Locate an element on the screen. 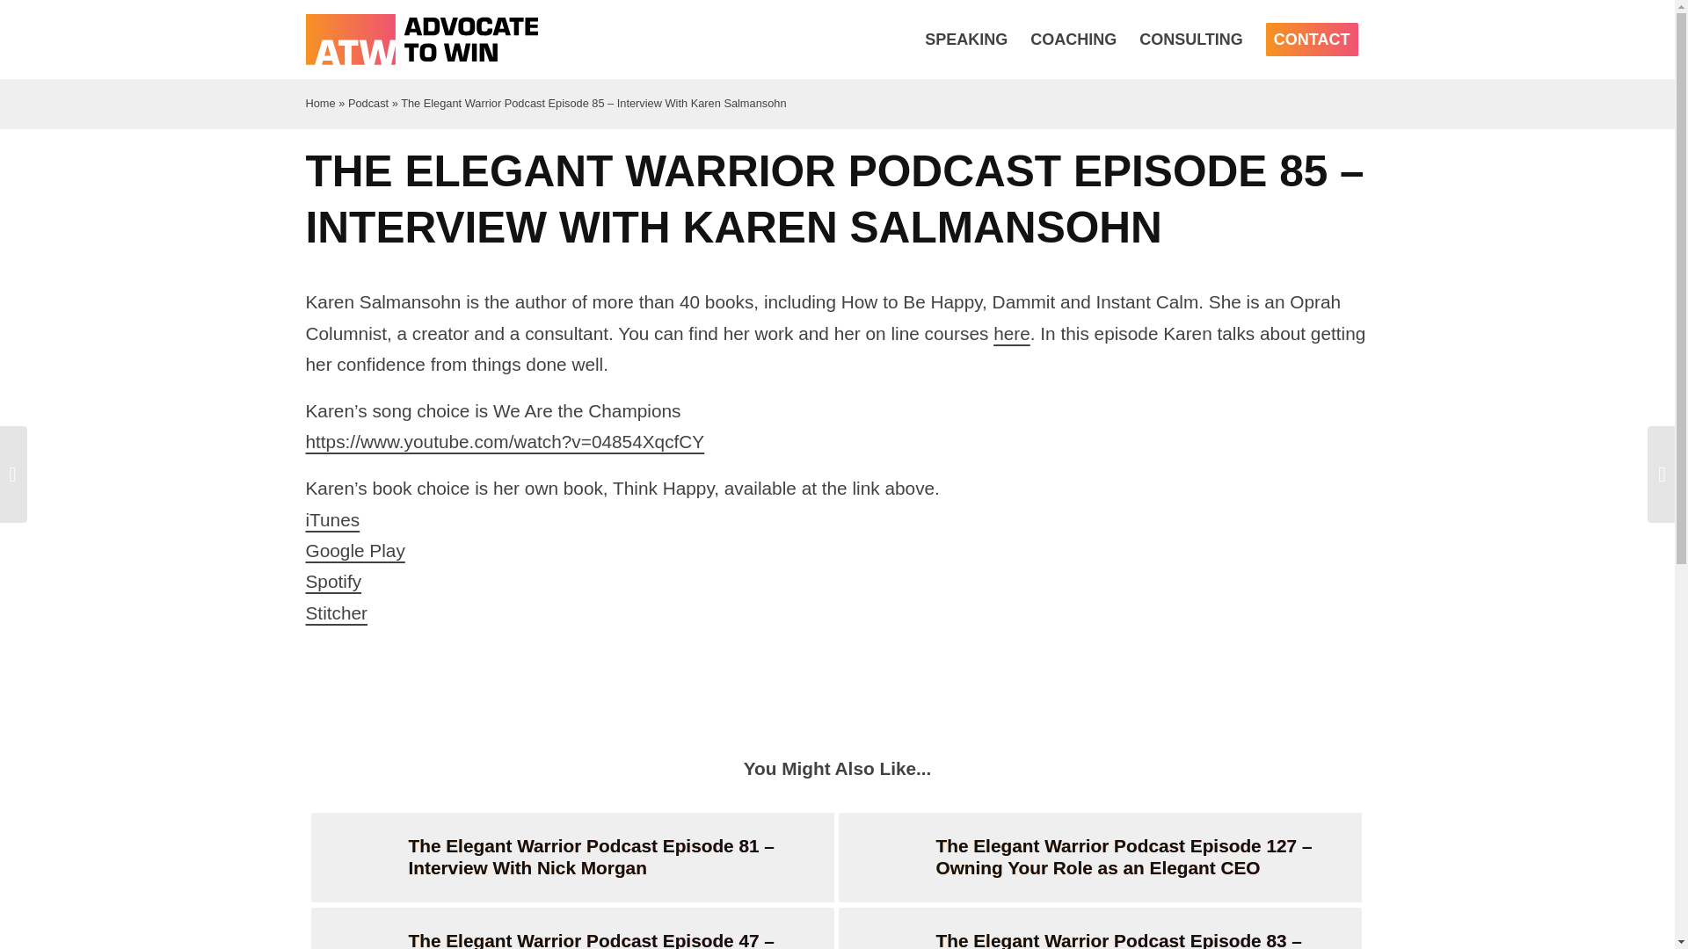 The height and width of the screenshot is (949, 1688). CONSULTING is located at coordinates (1190, 39).